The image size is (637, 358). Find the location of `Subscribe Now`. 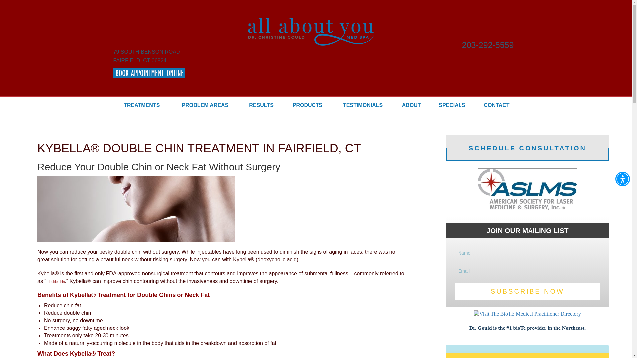

Subscribe Now is located at coordinates (622, 179).